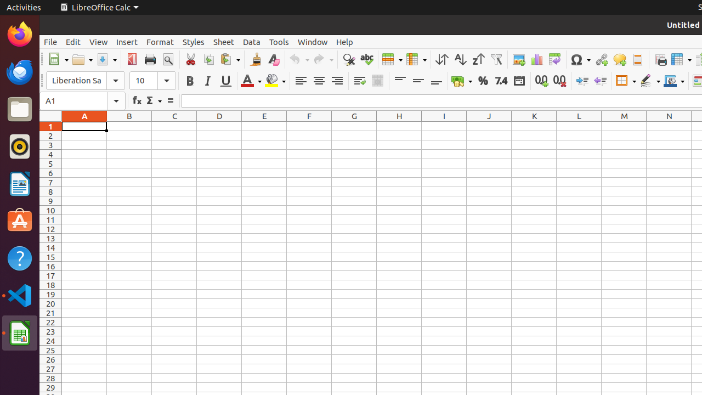  I want to click on Tools, so click(279, 42).